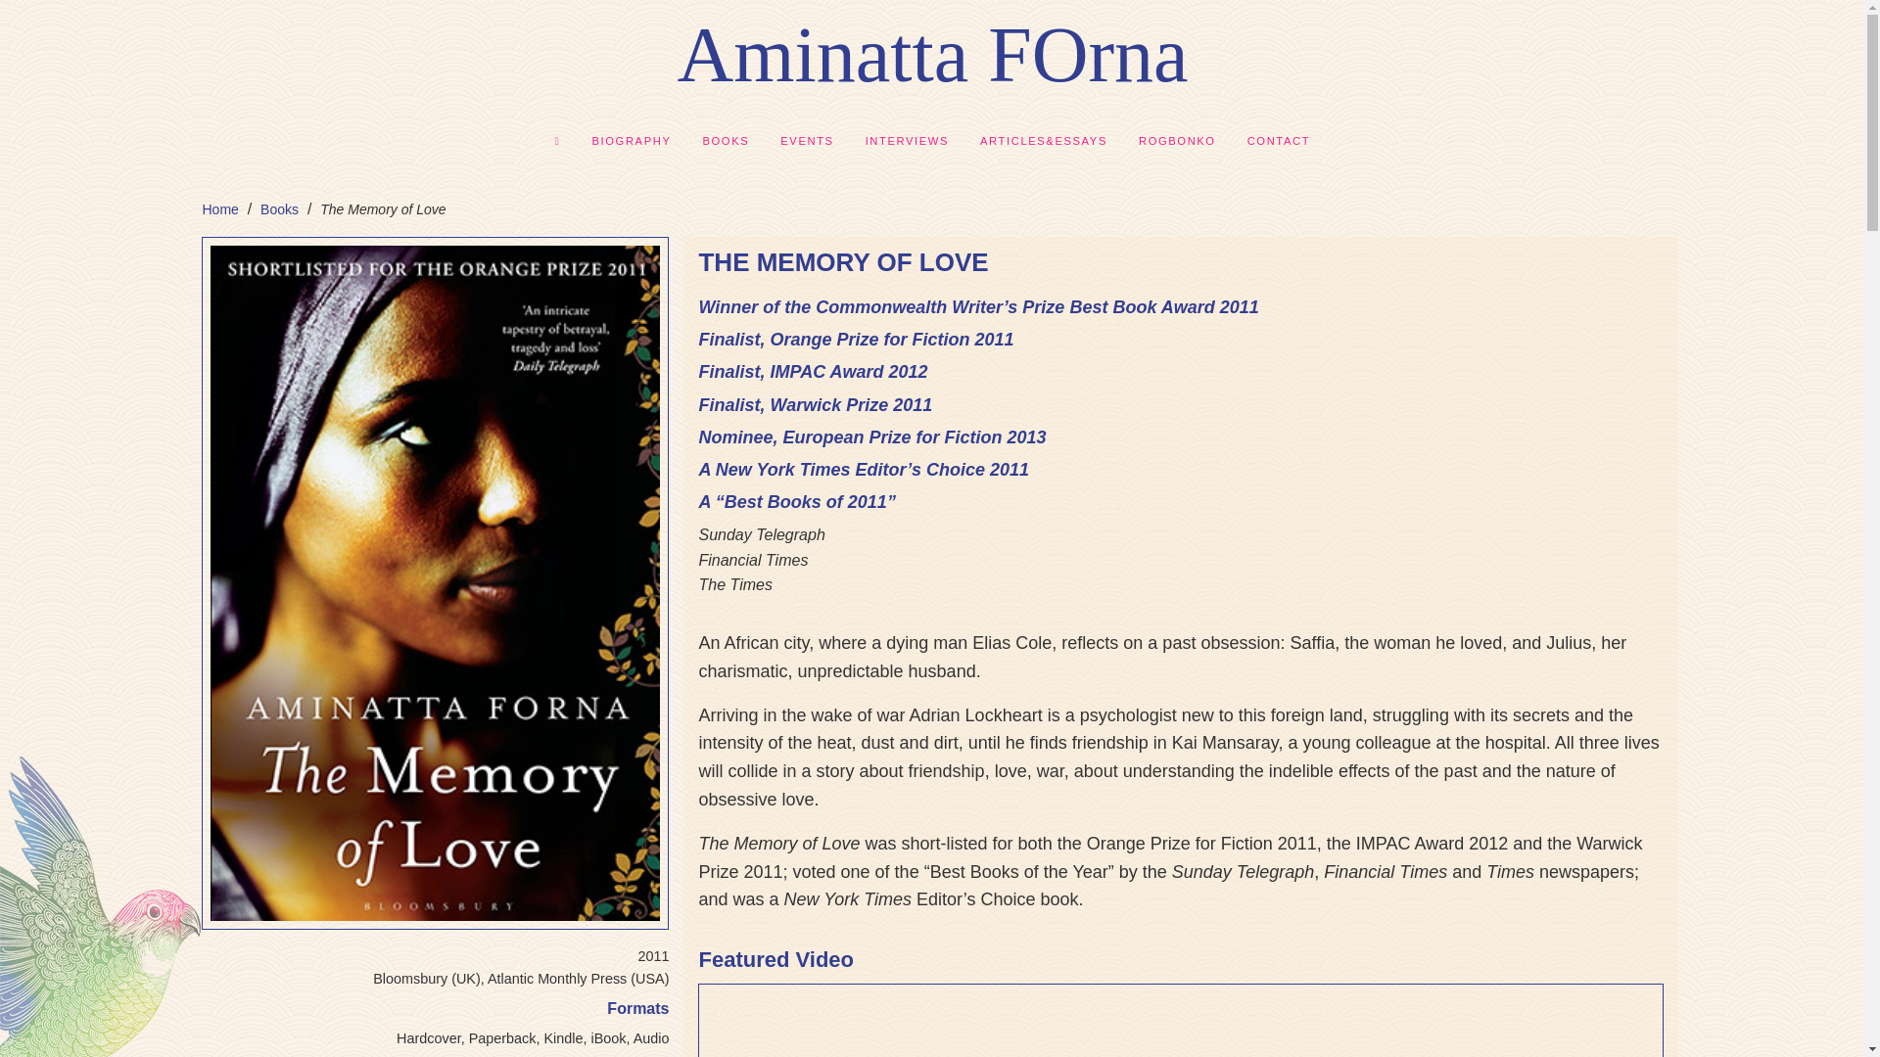  Describe the element at coordinates (1278, 142) in the screenshot. I see `How to contact Aminatta Forna` at that location.